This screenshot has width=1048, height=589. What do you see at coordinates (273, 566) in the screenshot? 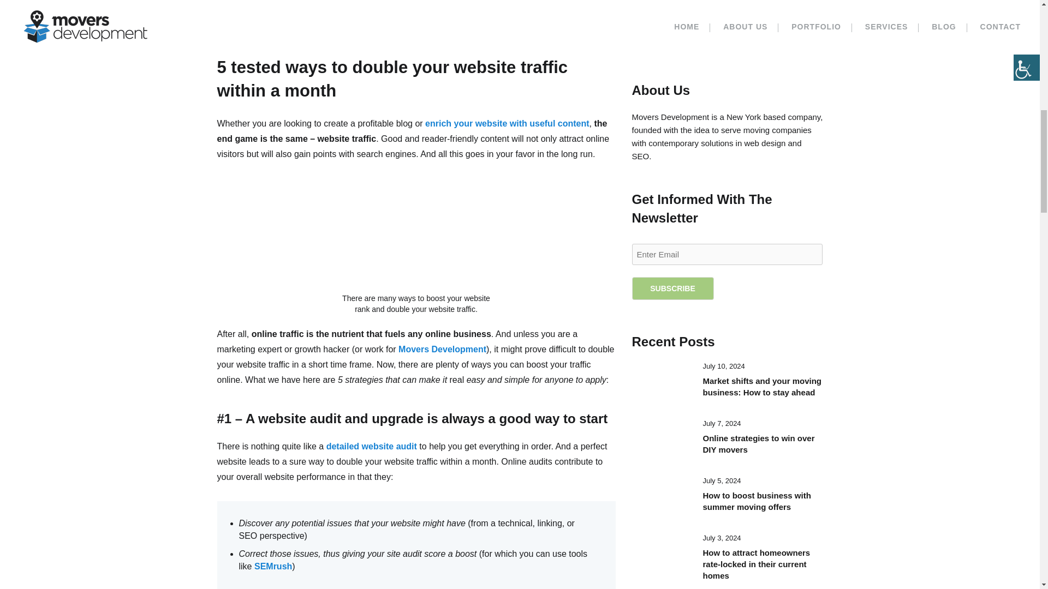
I see `SEMrush` at bounding box center [273, 566].